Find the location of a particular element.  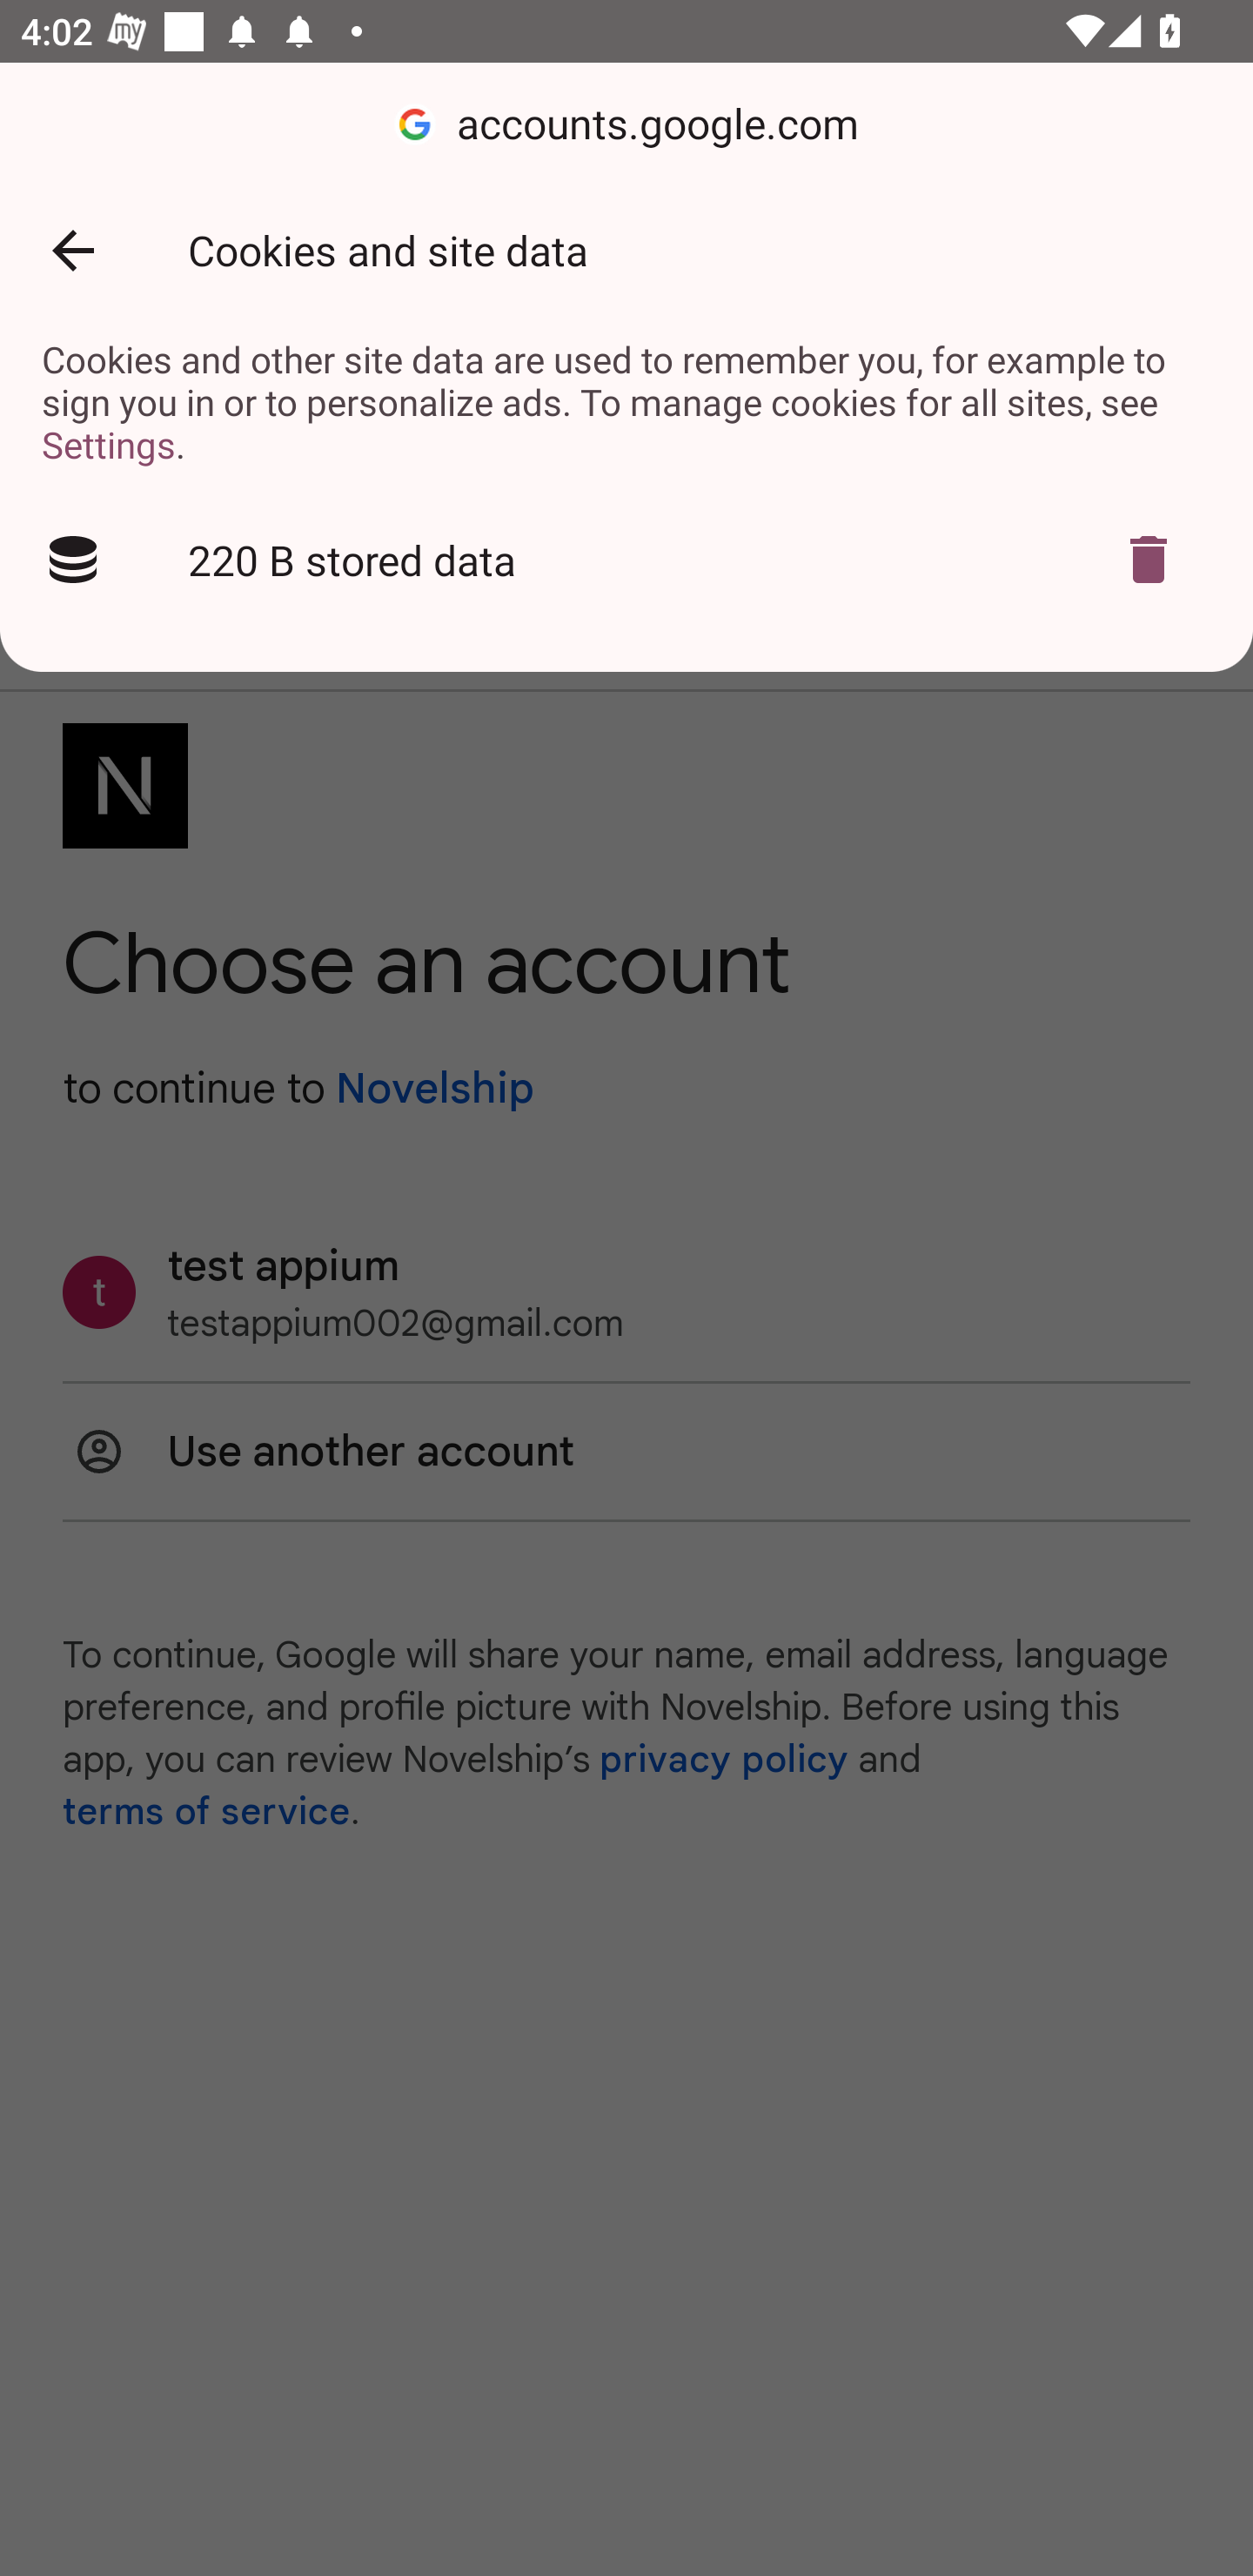

220 B stored data Delete cookies? is located at coordinates (626, 560).